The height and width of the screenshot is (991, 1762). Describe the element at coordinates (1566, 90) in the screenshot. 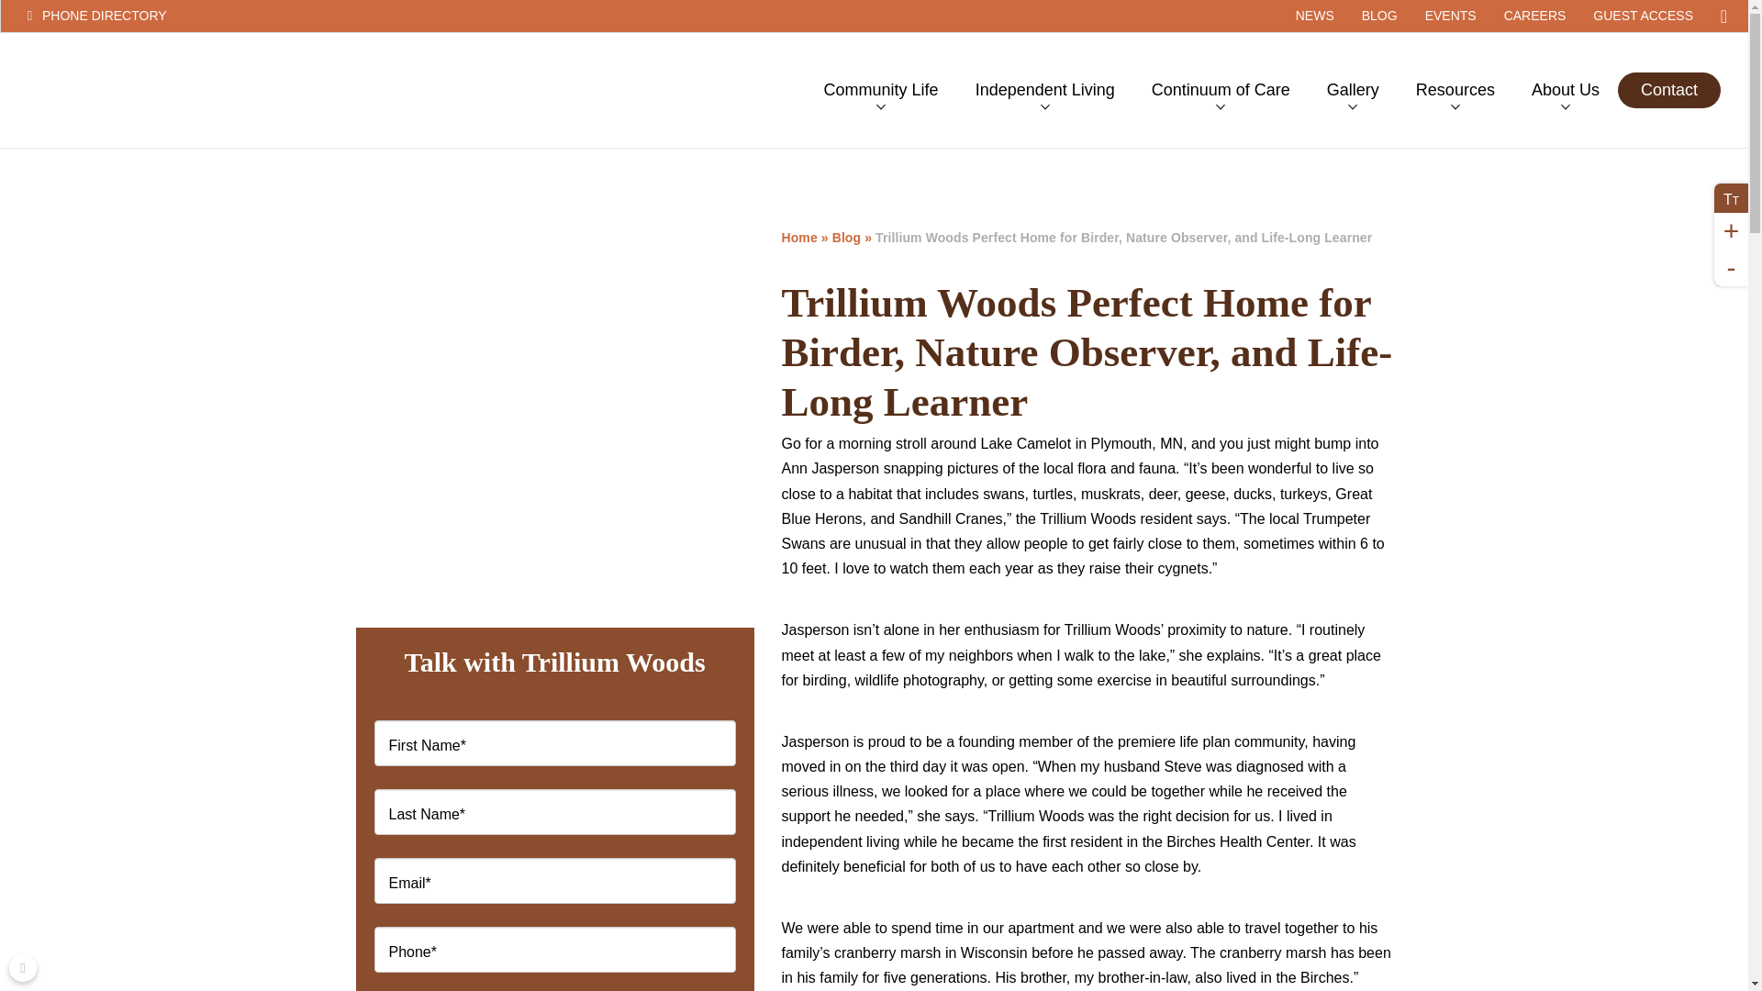

I see `About Us` at that location.